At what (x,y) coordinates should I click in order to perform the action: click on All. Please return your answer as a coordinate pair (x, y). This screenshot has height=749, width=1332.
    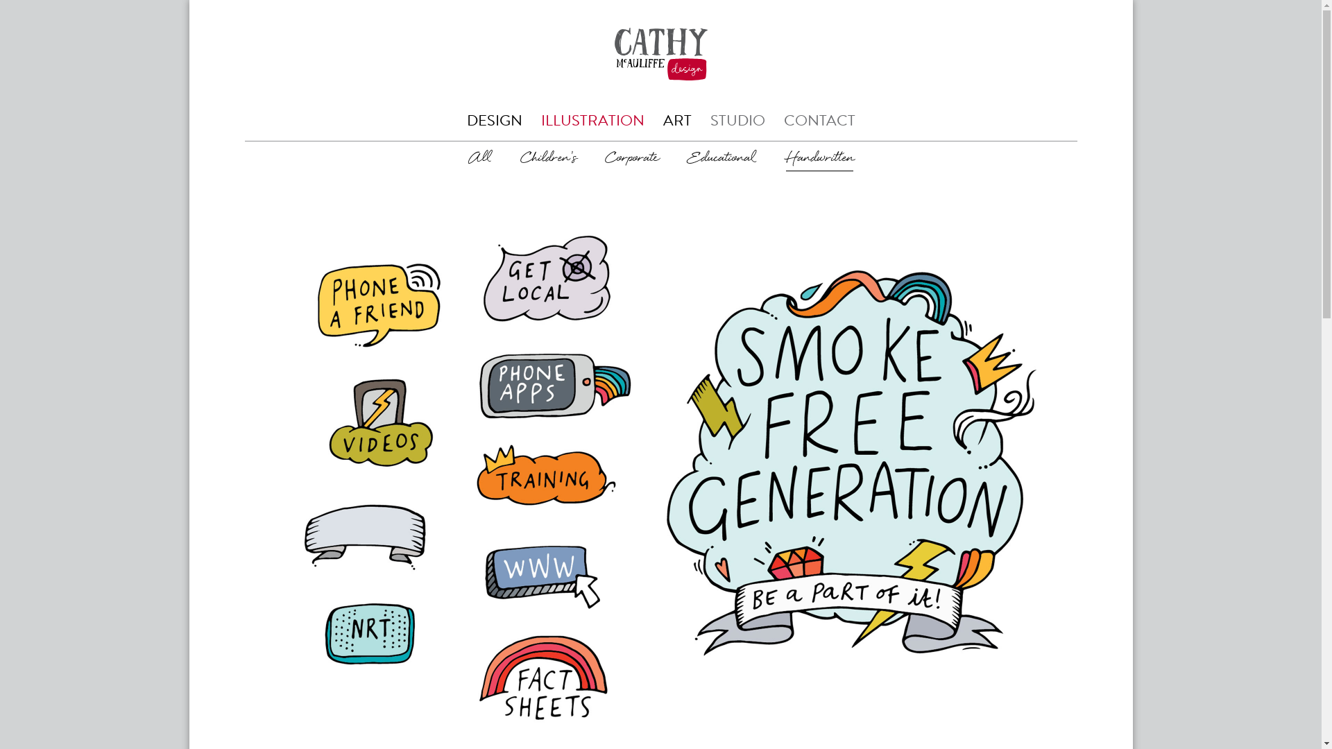
    Looking at the image, I should click on (480, 158).